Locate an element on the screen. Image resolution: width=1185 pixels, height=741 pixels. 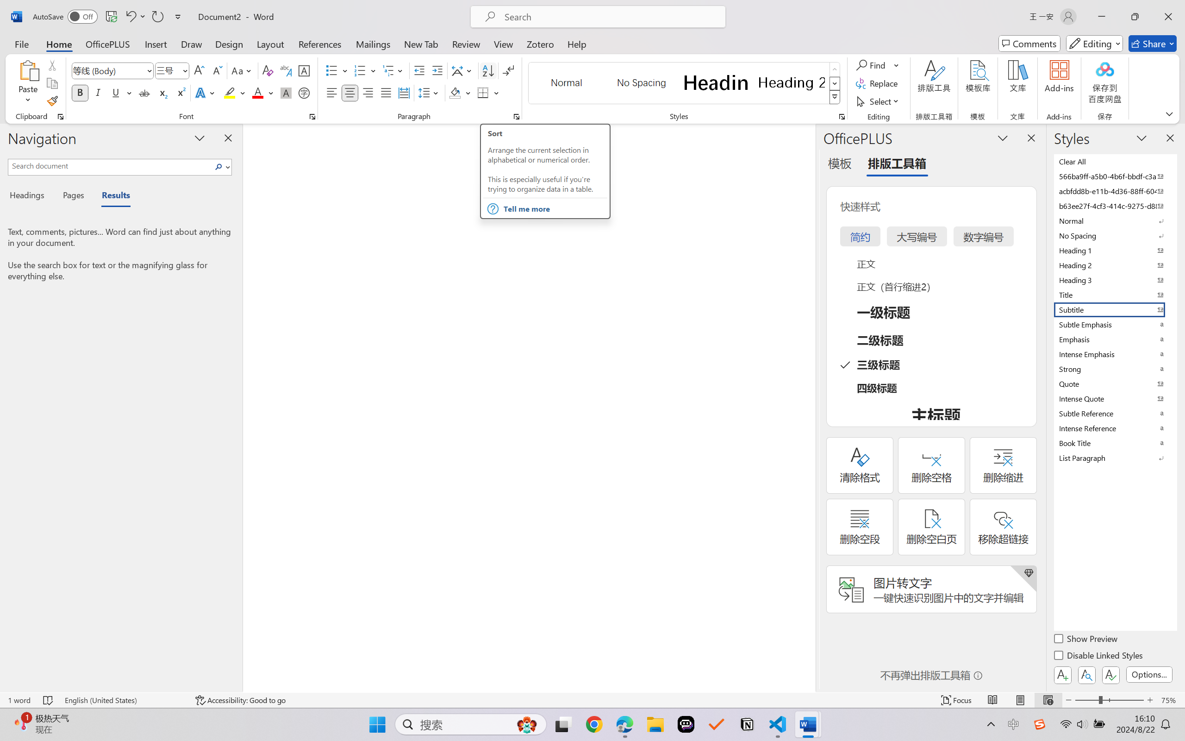
Customize Layout... is located at coordinates (1115, 8).